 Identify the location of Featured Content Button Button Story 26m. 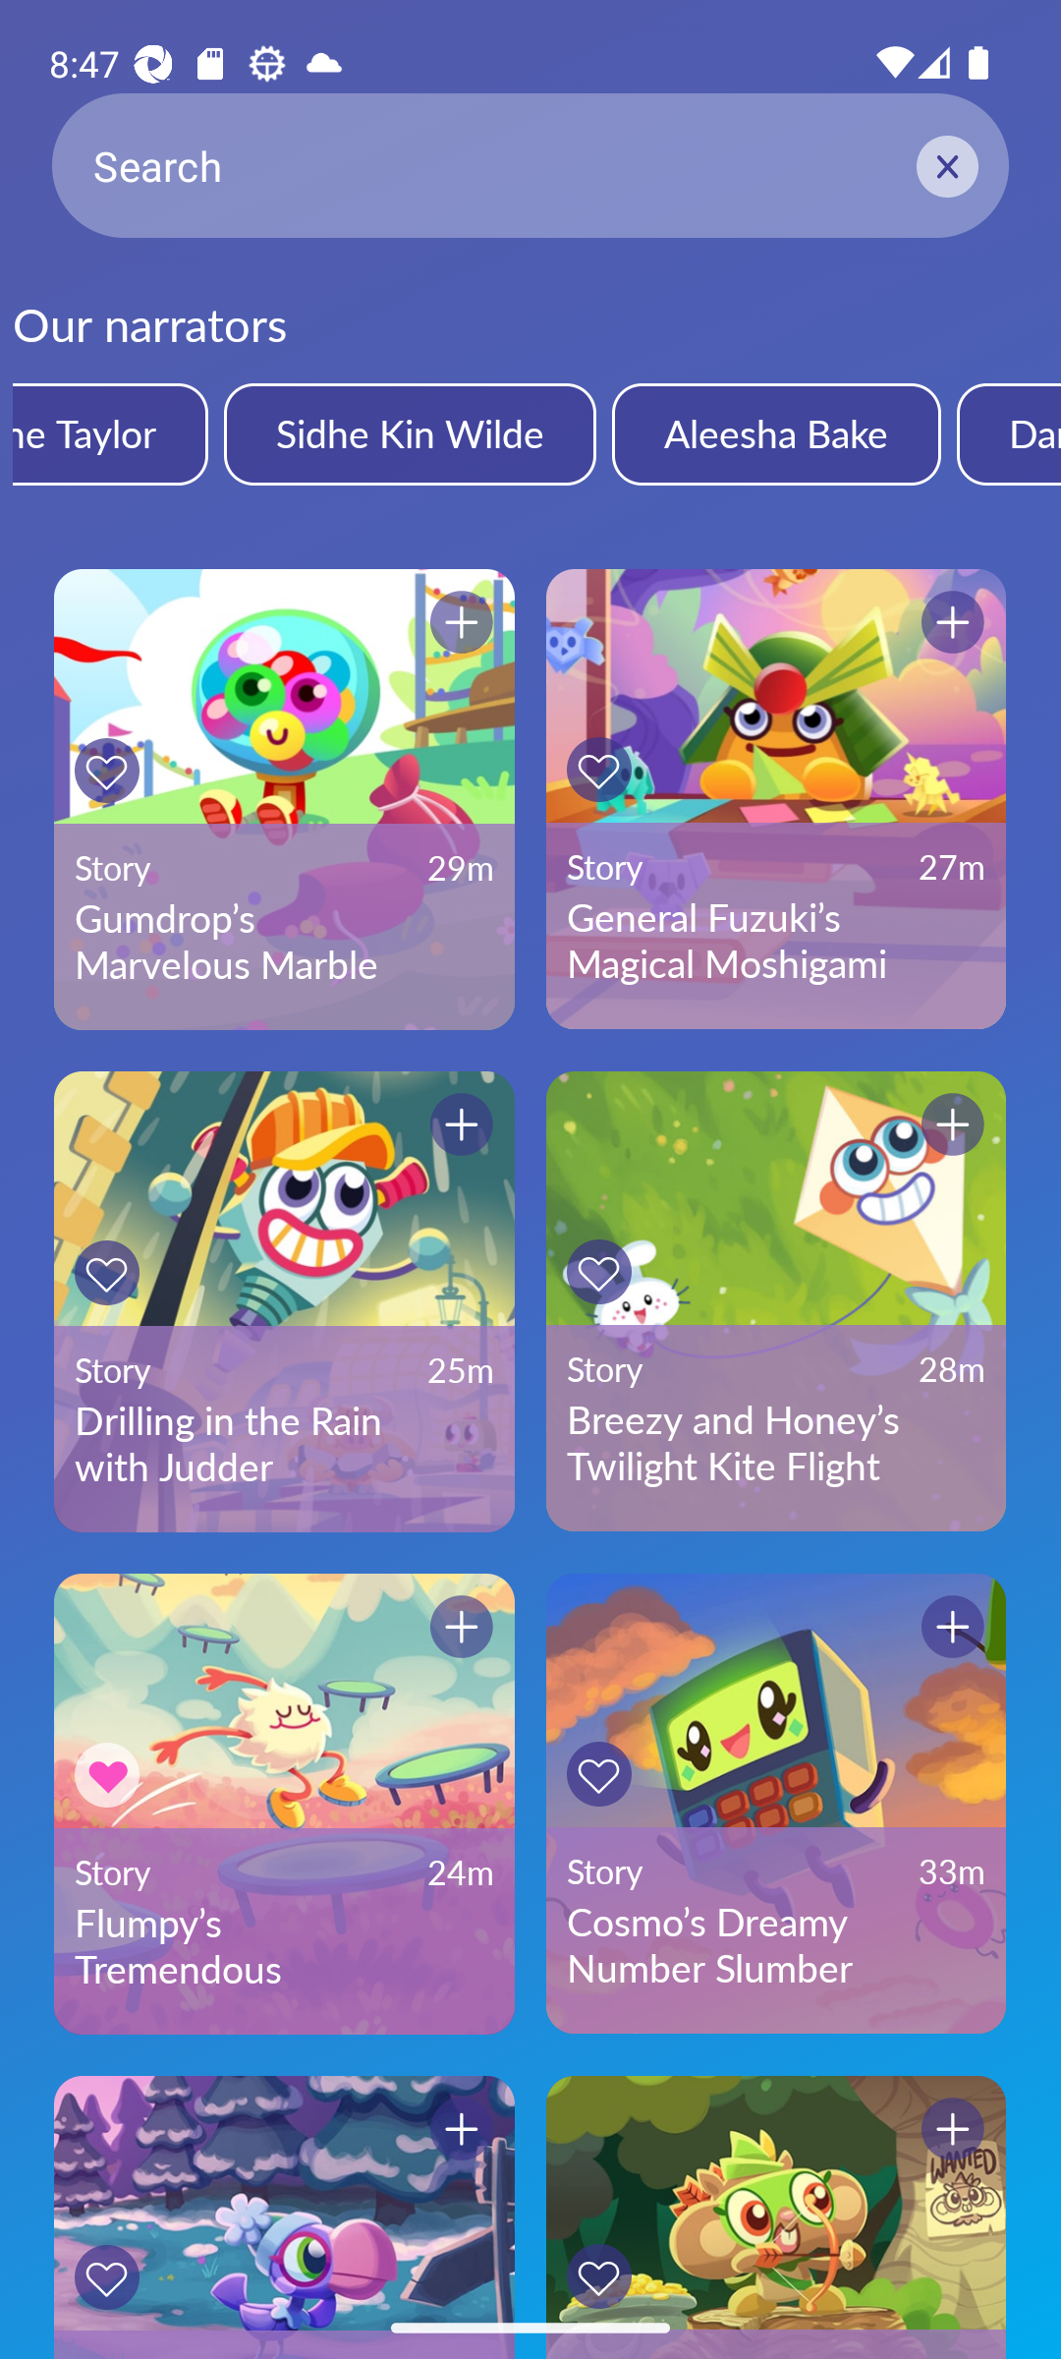
(776, 2217).